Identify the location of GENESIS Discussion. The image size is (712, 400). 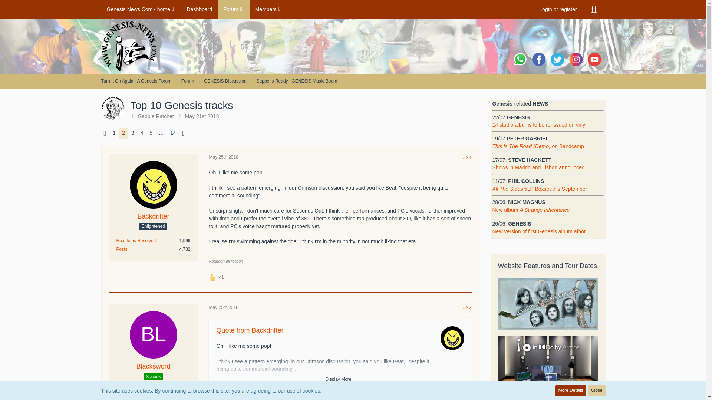
(225, 81).